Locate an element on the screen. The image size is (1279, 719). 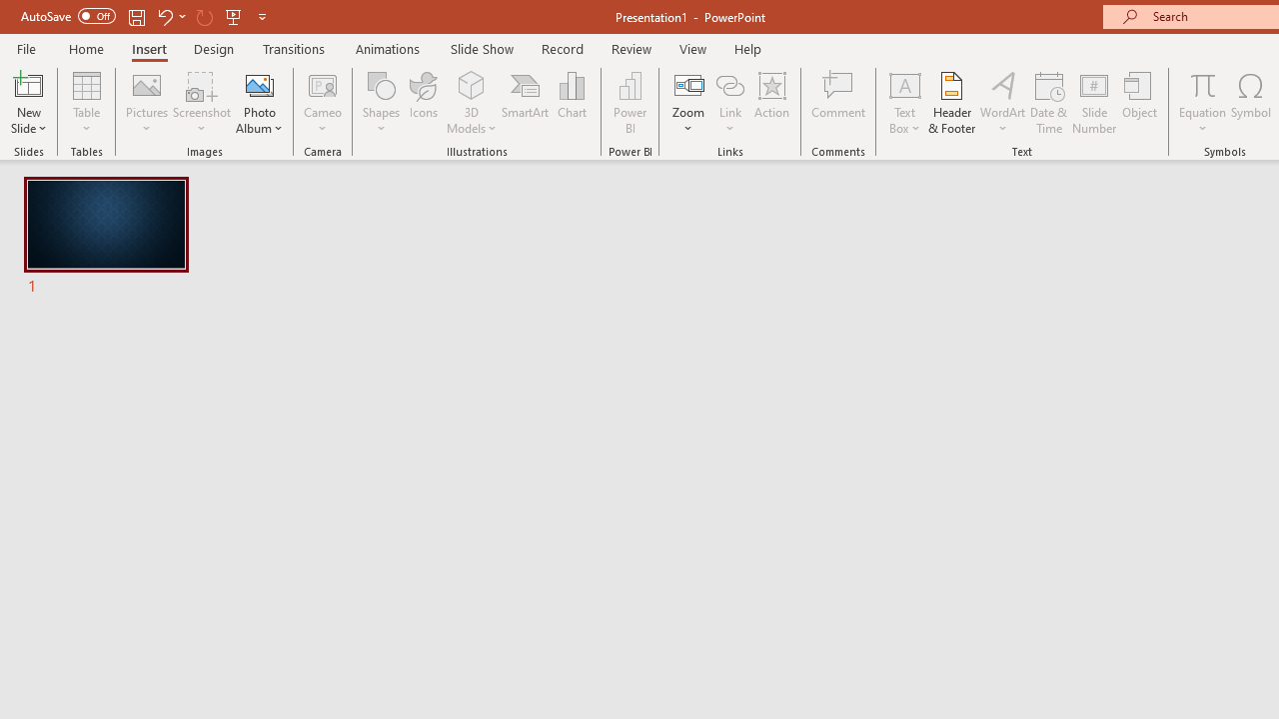
Symbol... is located at coordinates (1251, 102).